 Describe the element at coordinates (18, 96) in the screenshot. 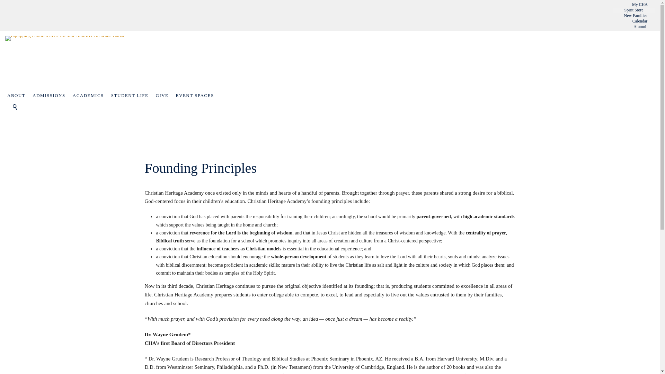

I see `ABOUT` at that location.